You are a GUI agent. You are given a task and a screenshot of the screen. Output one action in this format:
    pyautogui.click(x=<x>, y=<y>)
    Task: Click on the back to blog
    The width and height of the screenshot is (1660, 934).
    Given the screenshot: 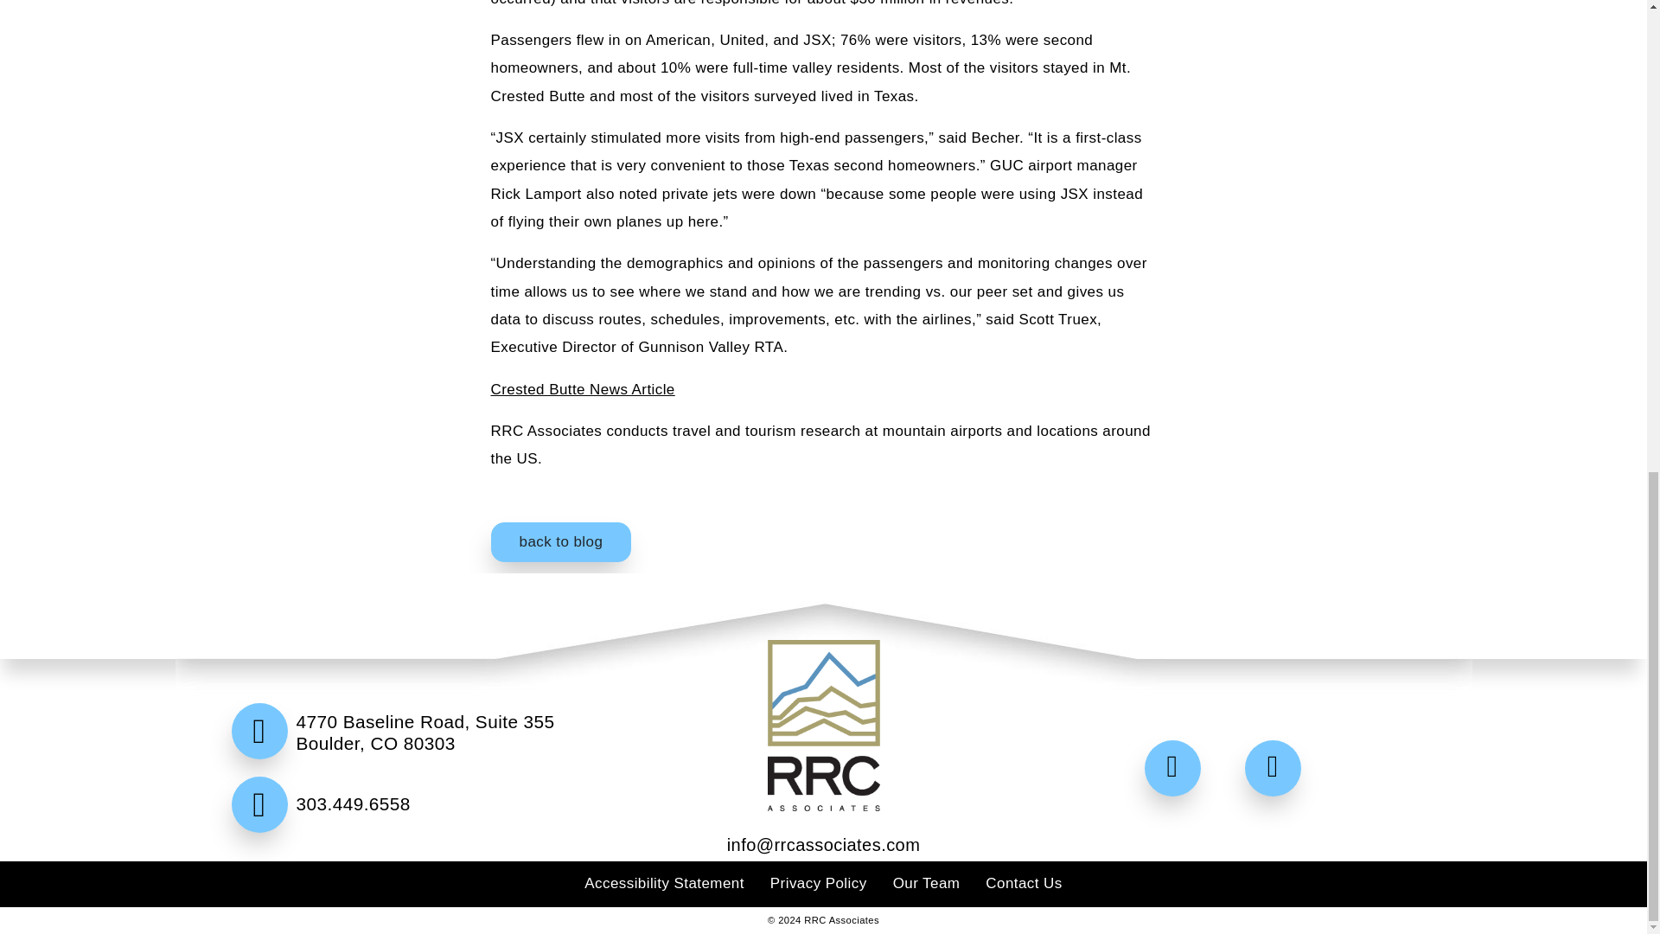 What is the action you would take?
    pyautogui.click(x=562, y=541)
    